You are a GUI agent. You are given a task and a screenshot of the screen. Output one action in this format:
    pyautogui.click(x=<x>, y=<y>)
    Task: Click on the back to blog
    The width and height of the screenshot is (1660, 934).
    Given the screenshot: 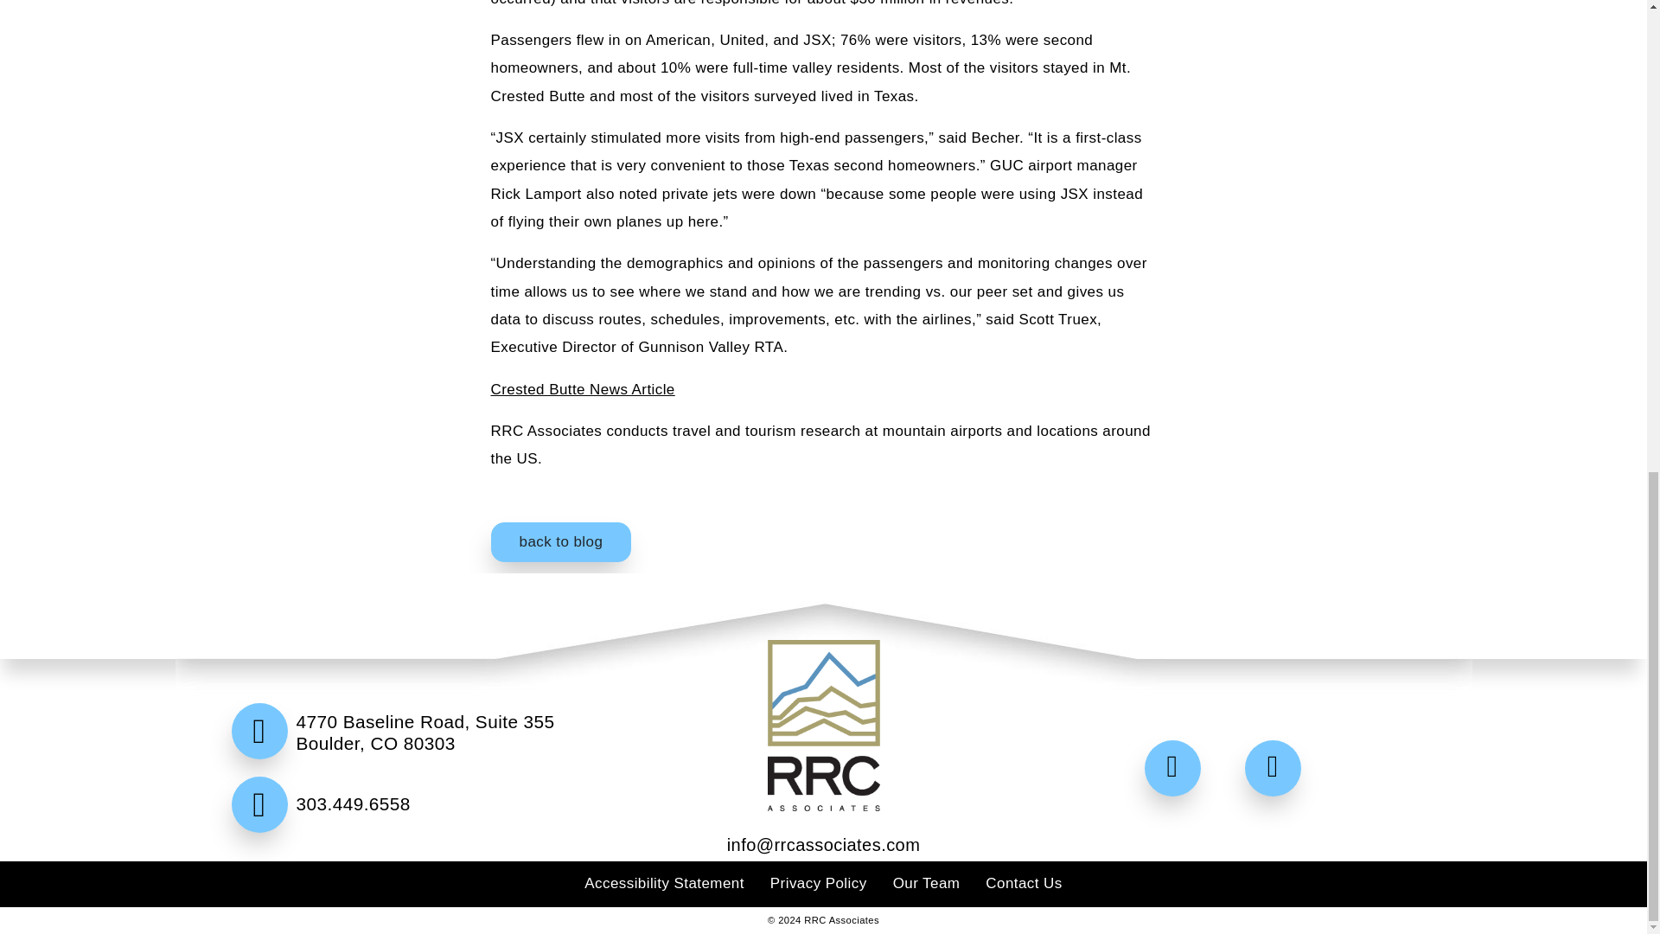 What is the action you would take?
    pyautogui.click(x=562, y=541)
    